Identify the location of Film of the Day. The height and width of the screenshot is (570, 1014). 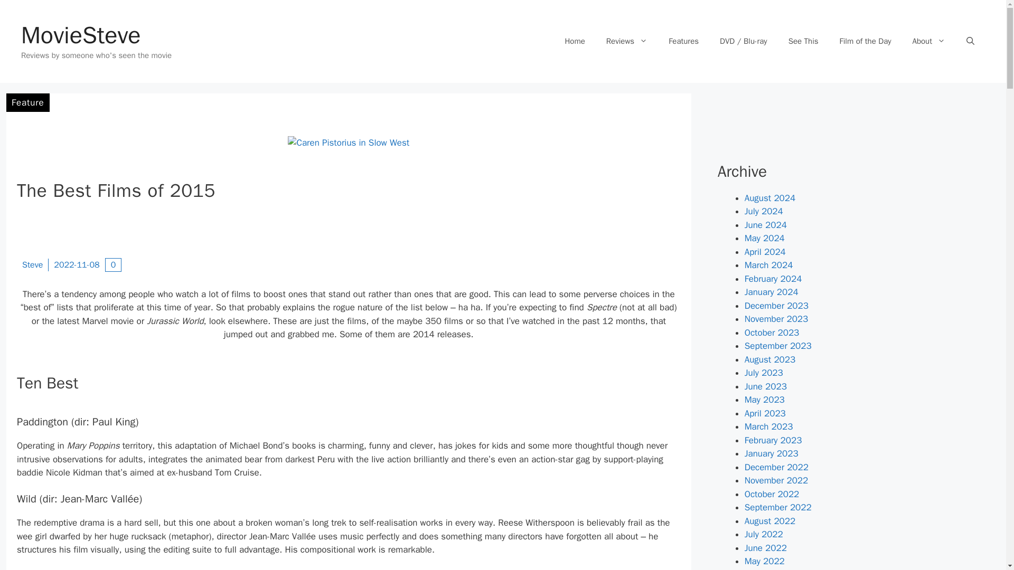
(866, 41).